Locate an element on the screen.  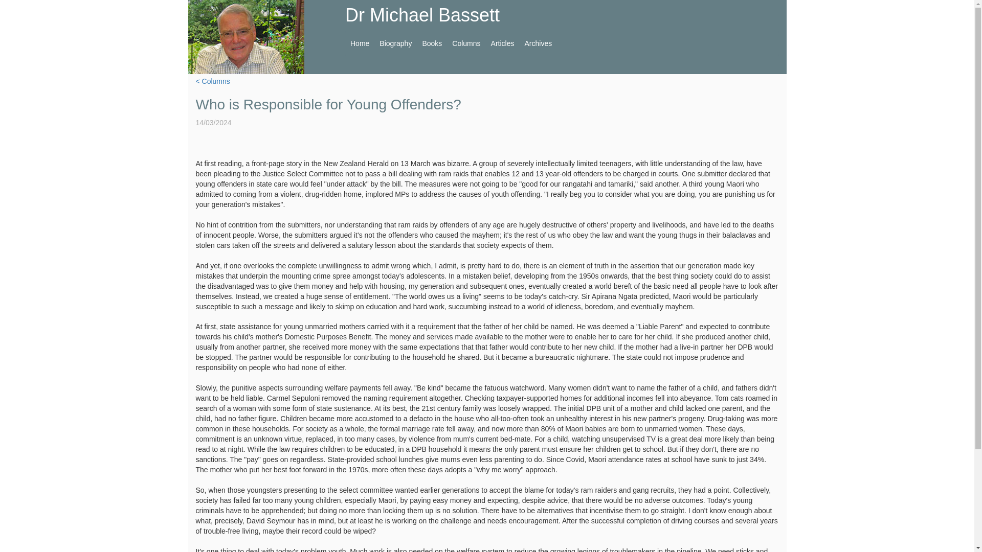
Columns is located at coordinates (465, 43).